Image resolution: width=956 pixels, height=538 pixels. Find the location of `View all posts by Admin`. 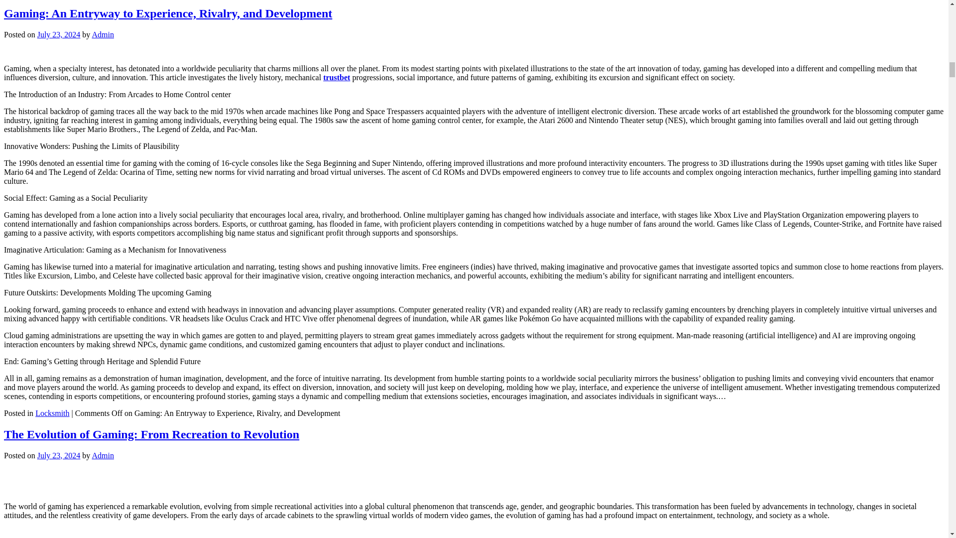

View all posts by Admin is located at coordinates (103, 34).